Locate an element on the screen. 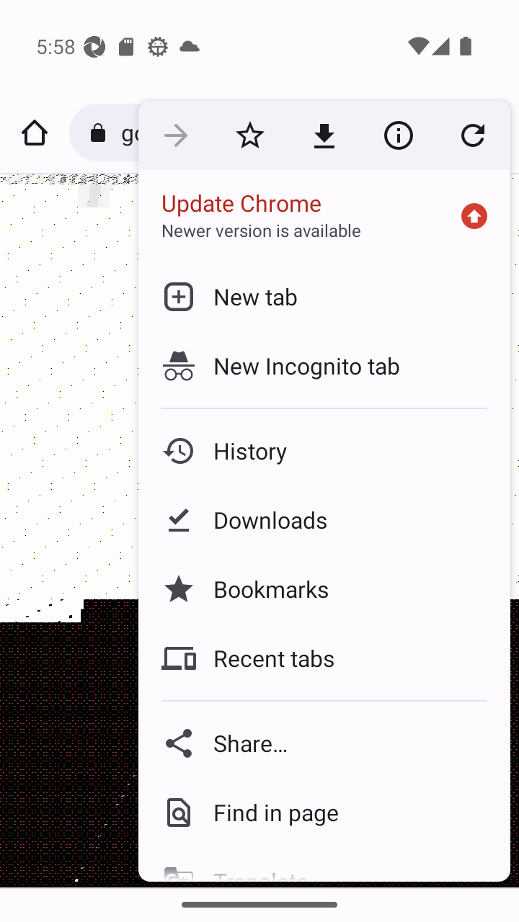 Image resolution: width=519 pixels, height=922 pixels. Refresh is located at coordinates (473, 135).